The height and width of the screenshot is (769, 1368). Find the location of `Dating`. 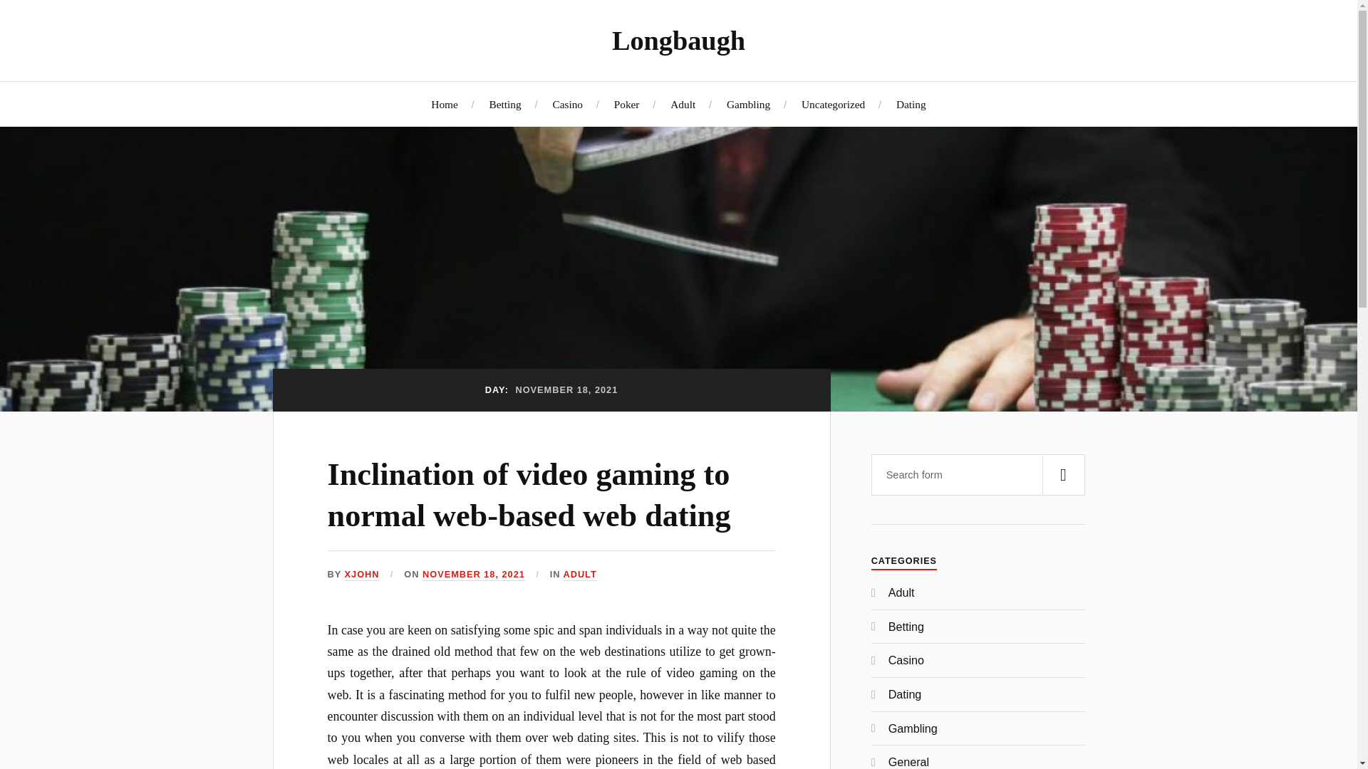

Dating is located at coordinates (905, 694).